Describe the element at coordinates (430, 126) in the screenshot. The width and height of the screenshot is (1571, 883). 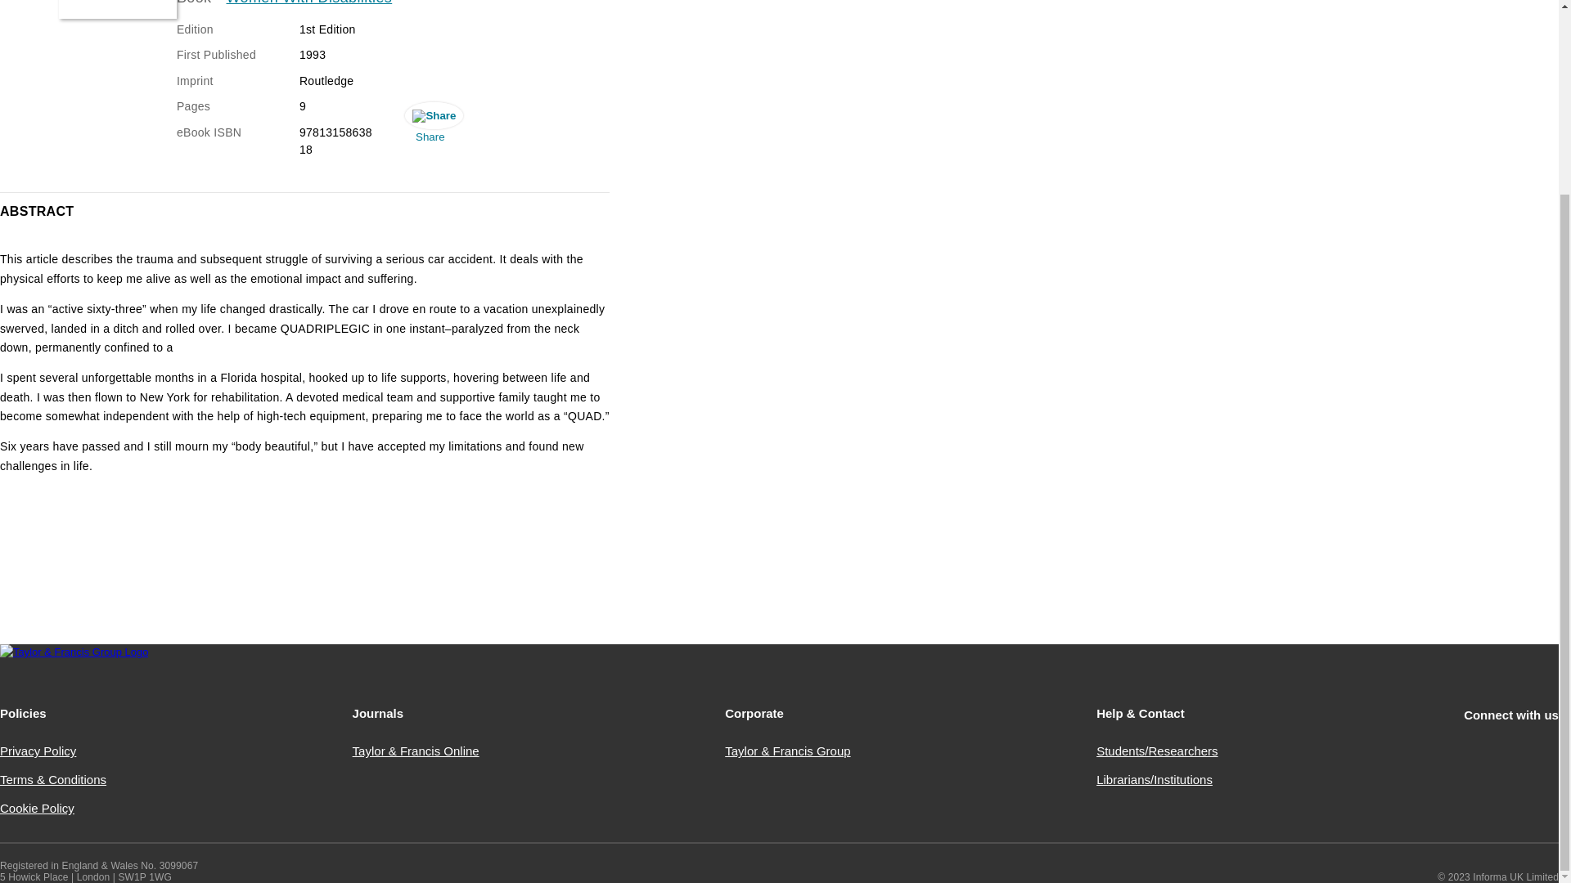
I see `Share` at that location.